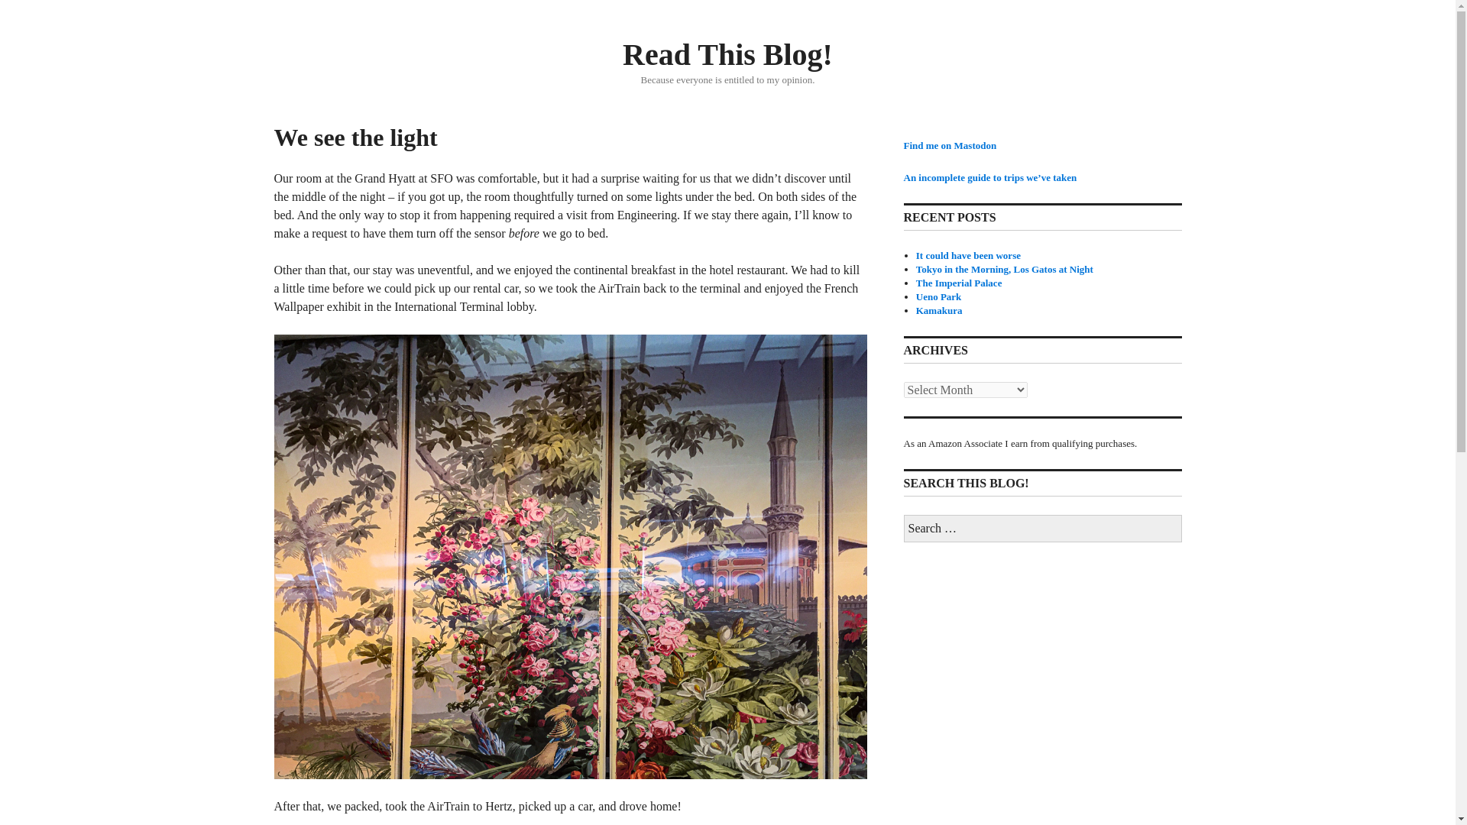 Image resolution: width=1467 pixels, height=825 pixels. What do you see at coordinates (949, 145) in the screenshot?
I see `Find me on Mastodon` at bounding box center [949, 145].